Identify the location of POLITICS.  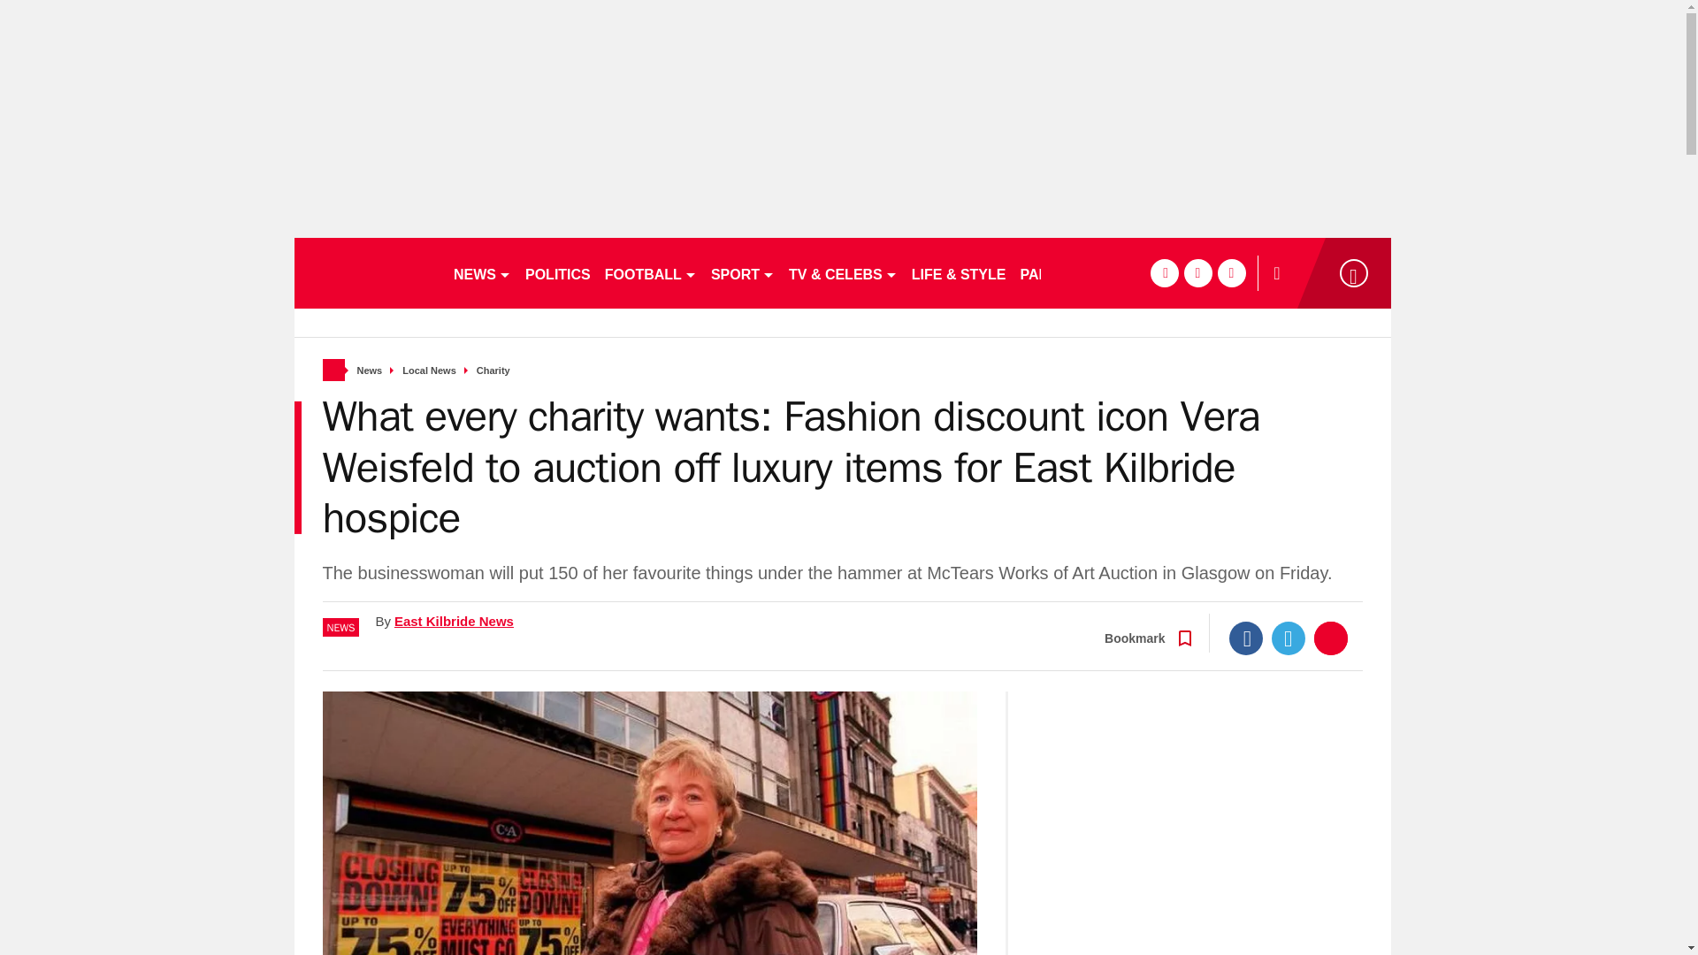
(557, 272).